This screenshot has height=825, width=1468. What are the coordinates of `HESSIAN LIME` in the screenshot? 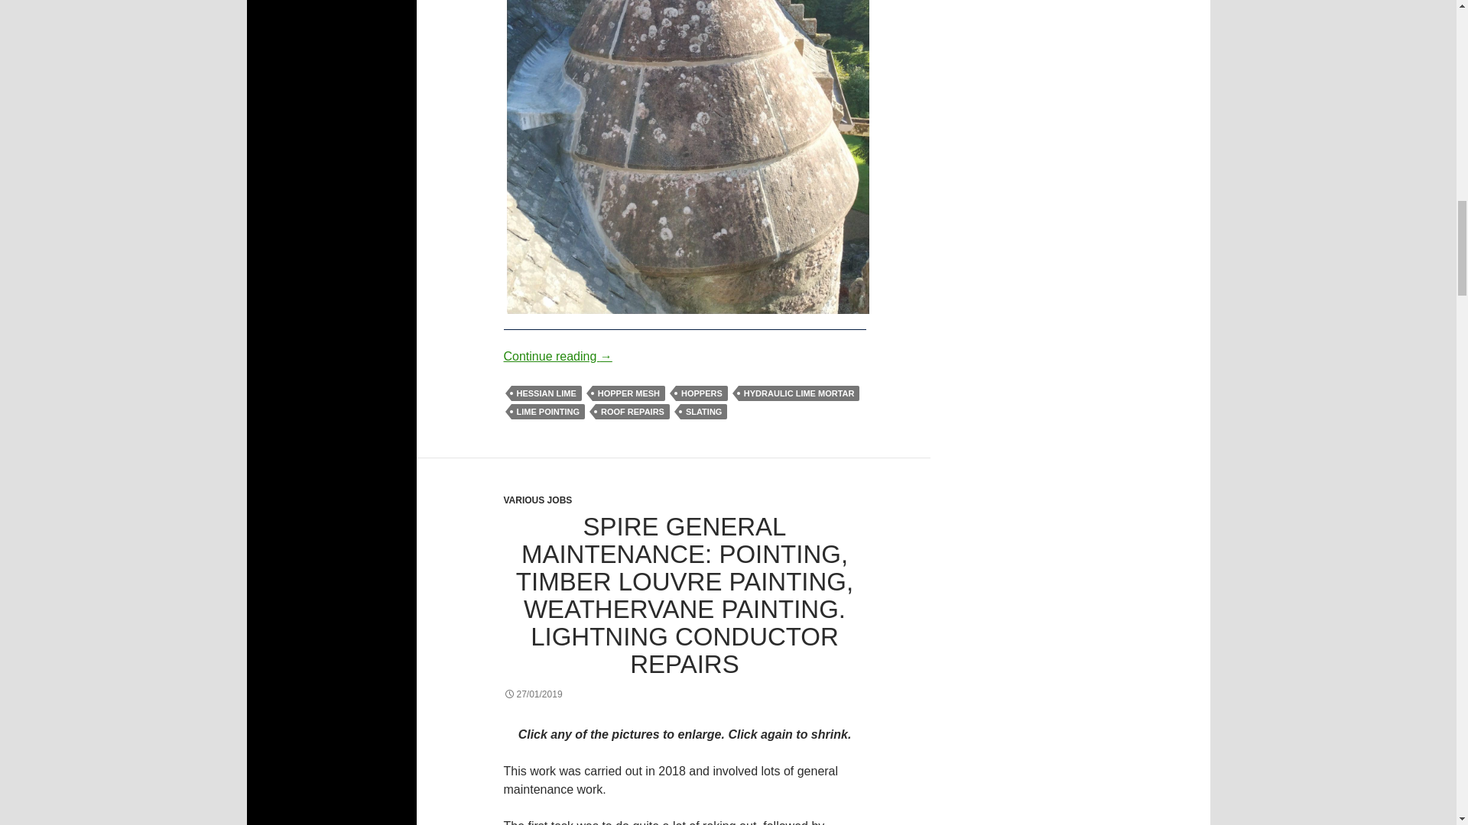 It's located at (546, 393).